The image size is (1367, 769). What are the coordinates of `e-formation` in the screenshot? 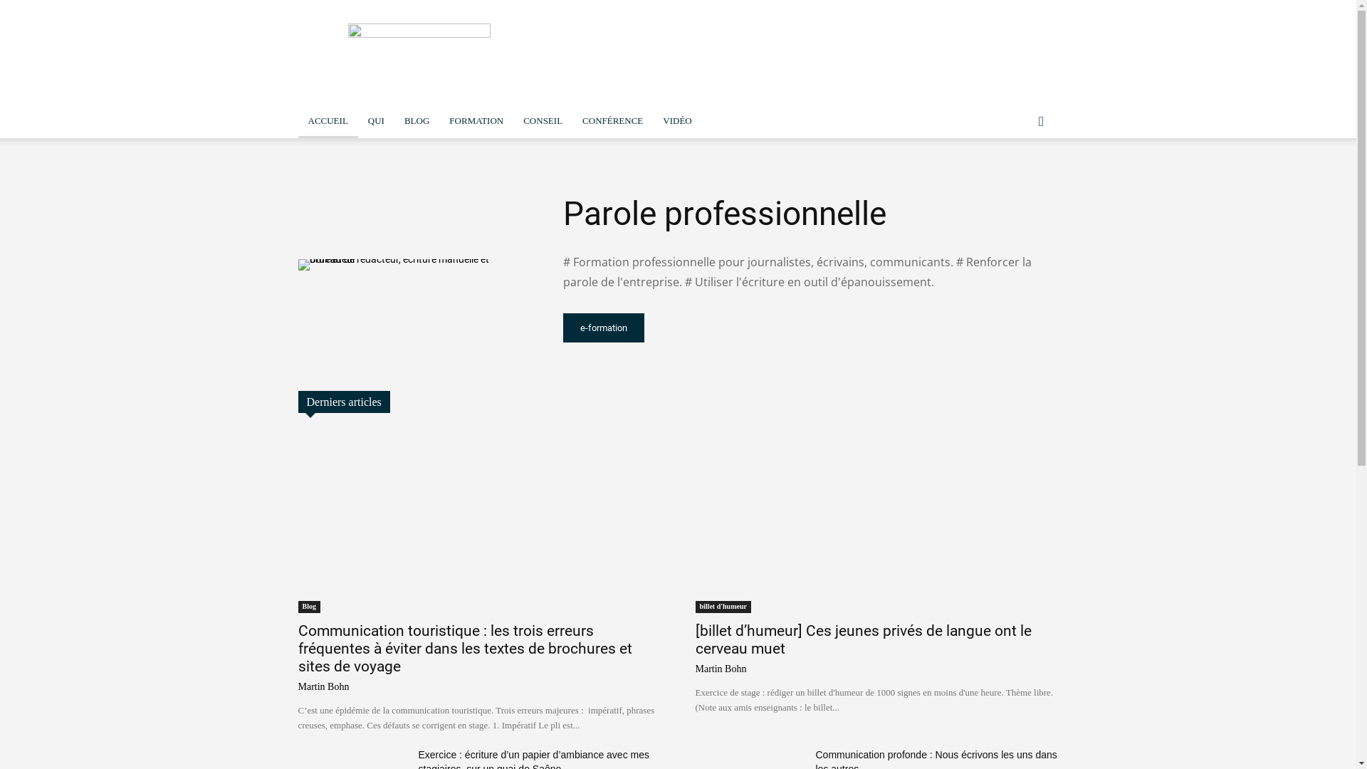 It's located at (603, 328).